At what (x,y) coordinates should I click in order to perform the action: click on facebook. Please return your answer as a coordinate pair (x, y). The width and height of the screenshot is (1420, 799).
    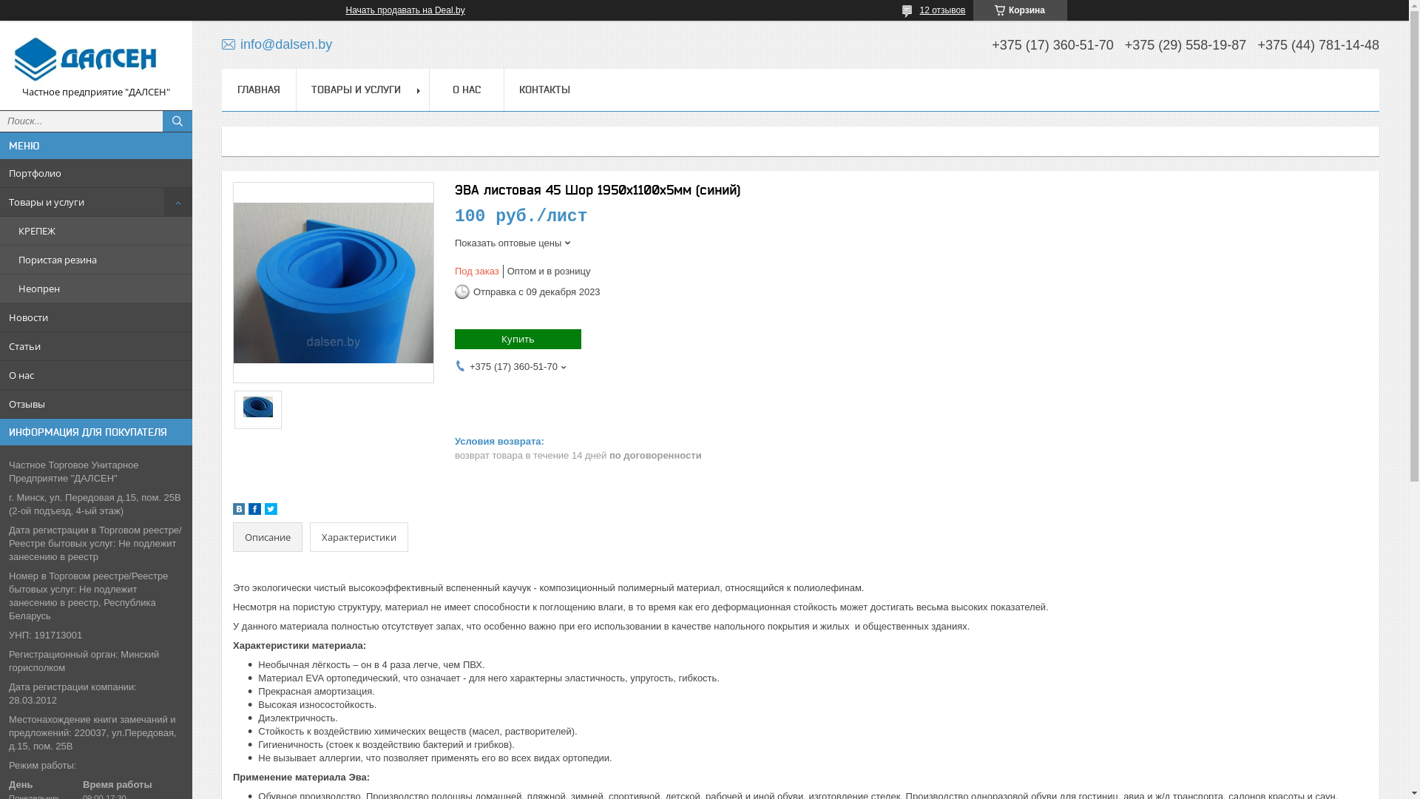
    Looking at the image, I should click on (254, 512).